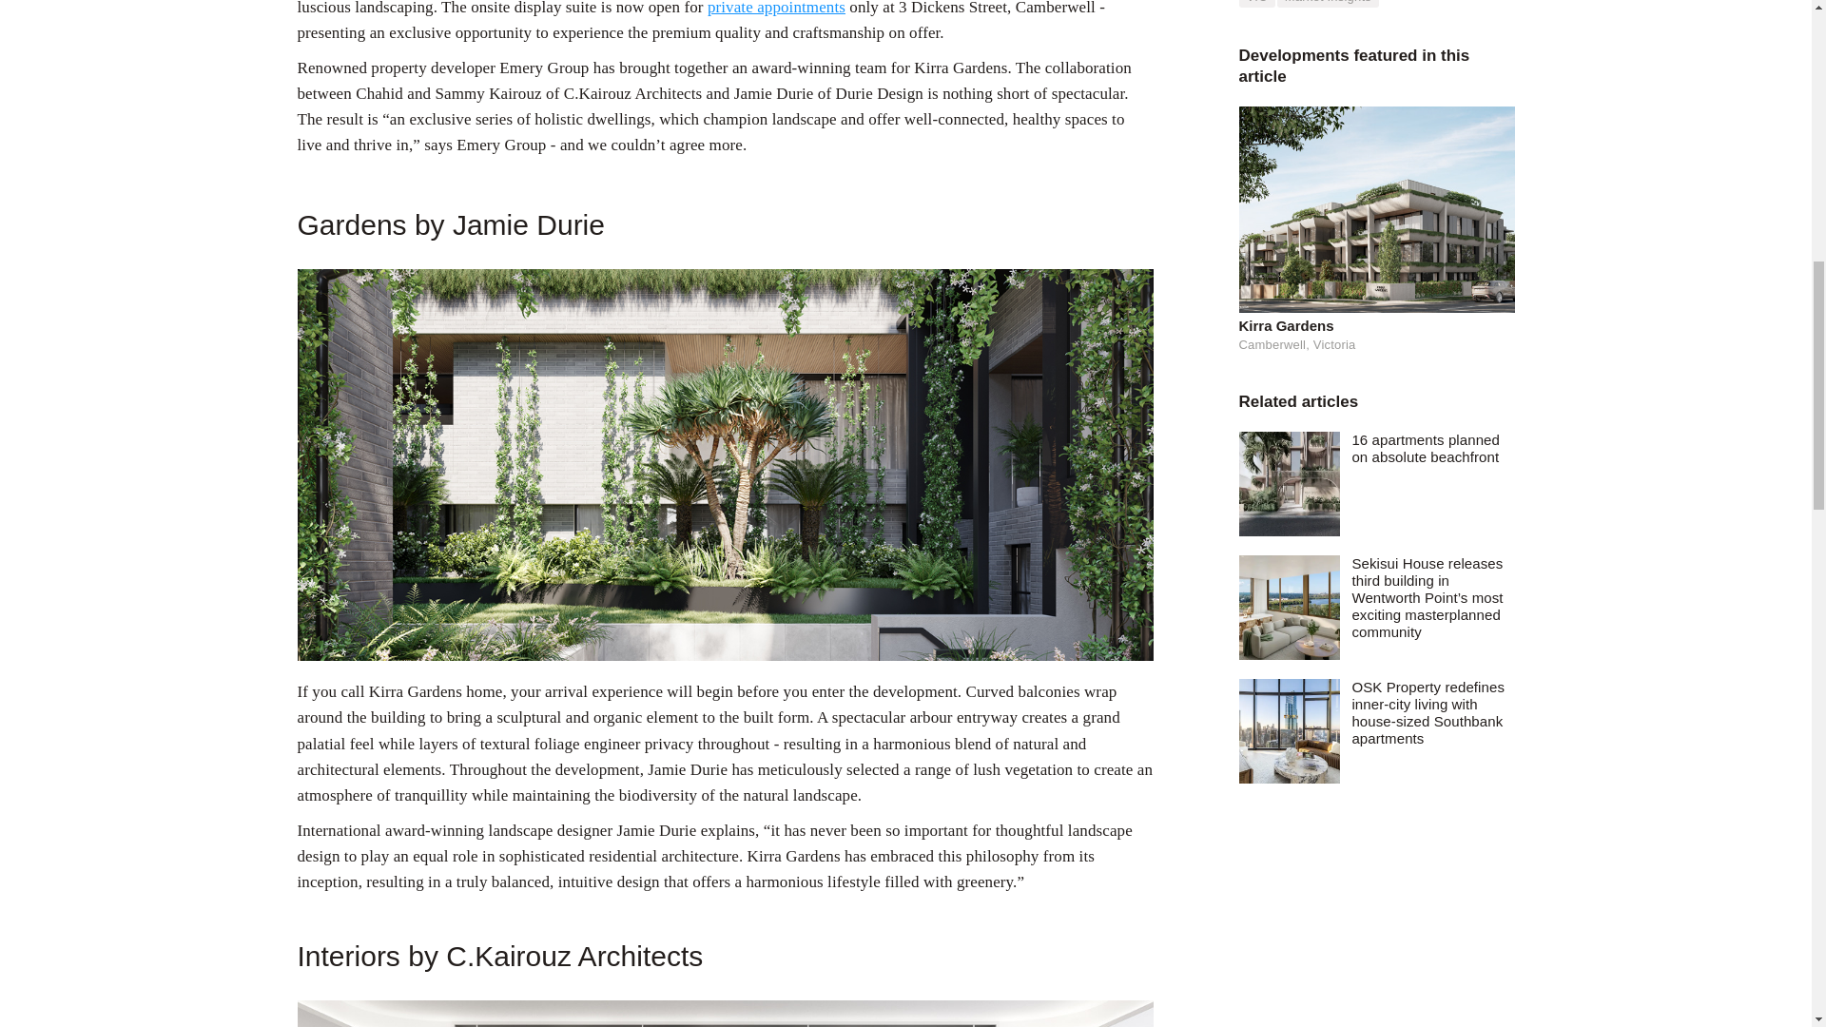  Describe the element at coordinates (1375, 325) in the screenshot. I see `Kirra Gardens` at that location.